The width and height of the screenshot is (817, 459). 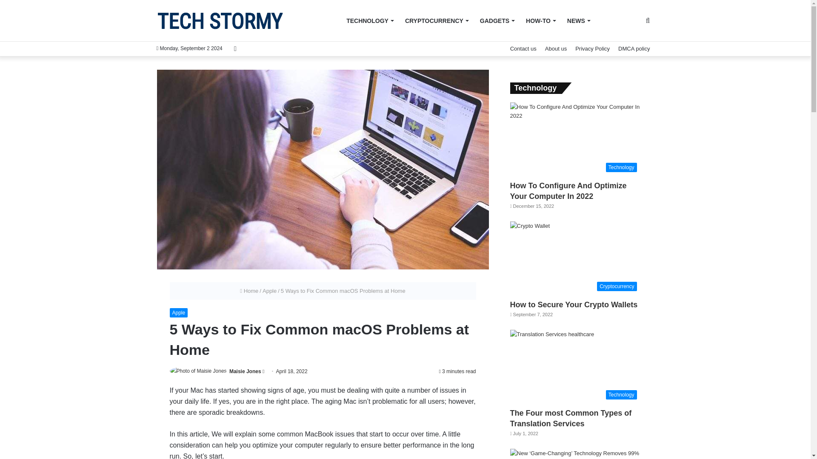 What do you see at coordinates (178, 313) in the screenshot?
I see `Apple` at bounding box center [178, 313].